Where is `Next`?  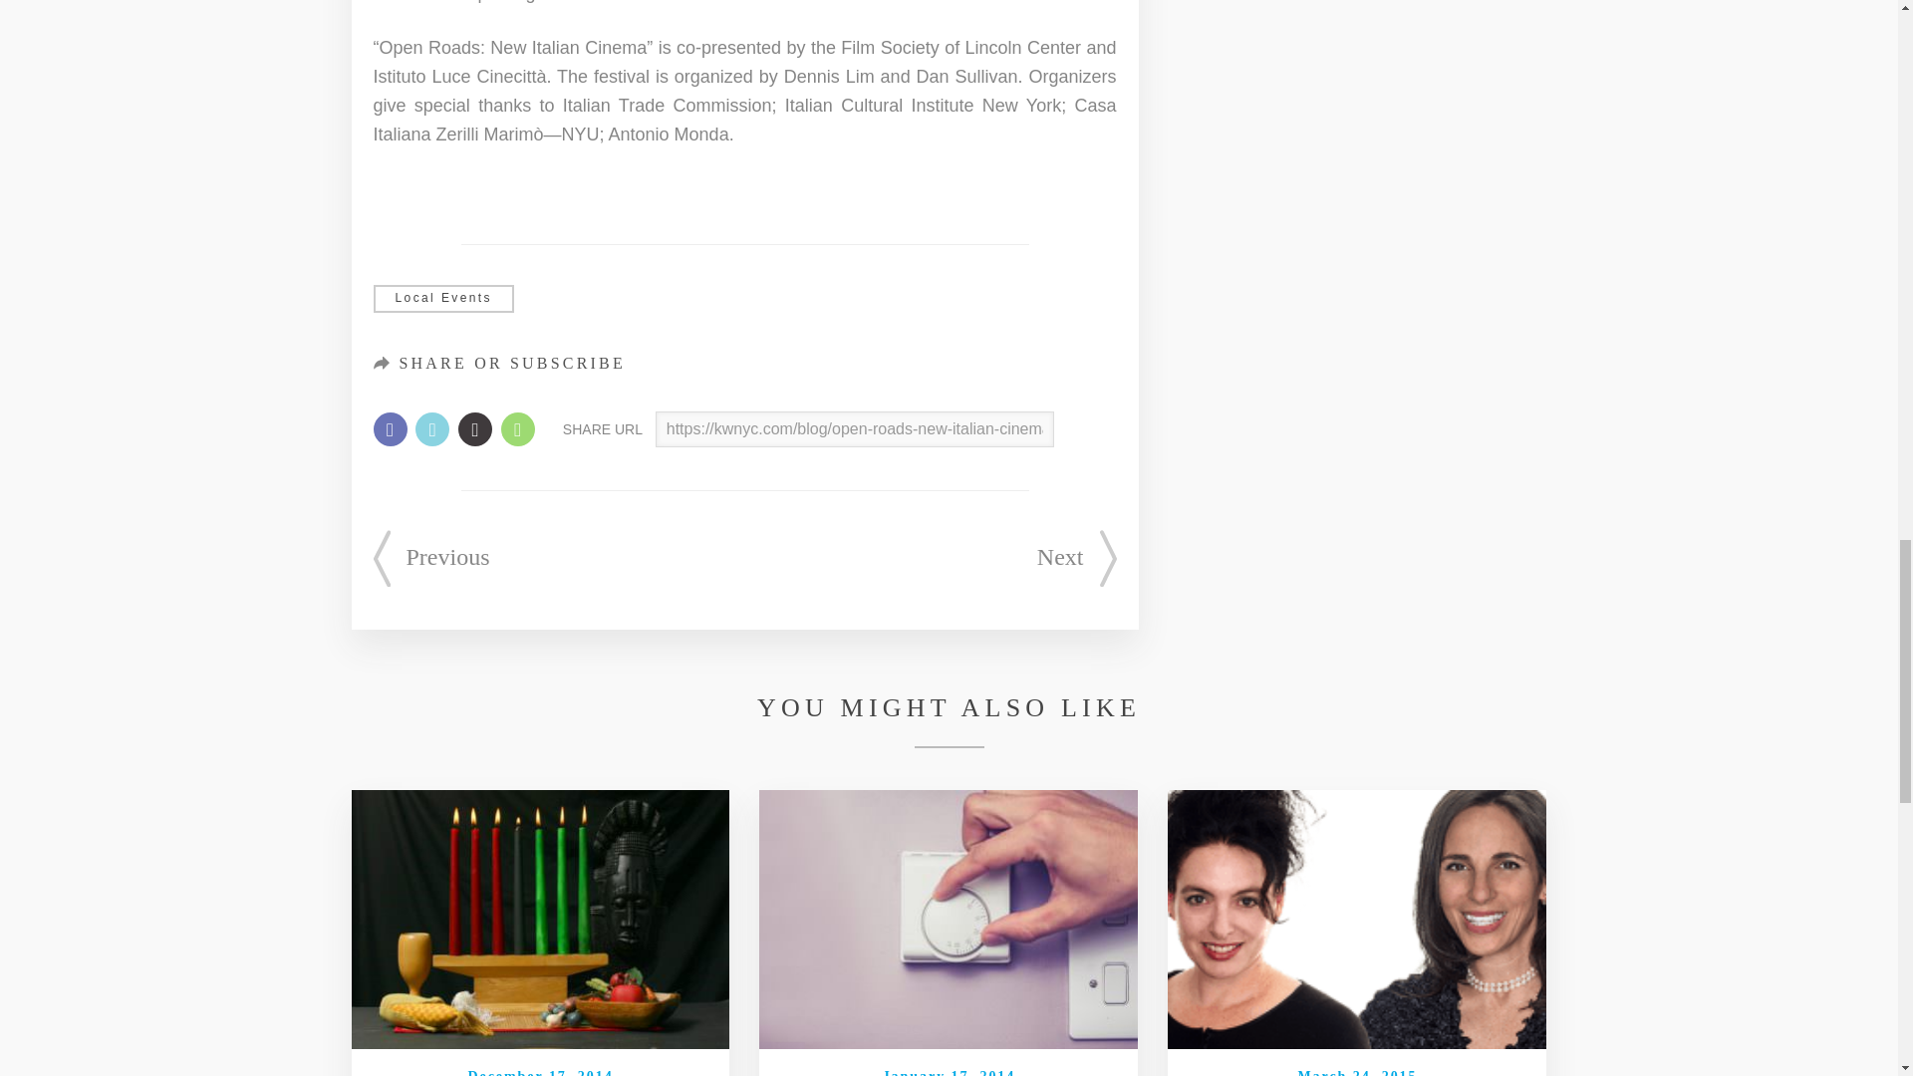 Next is located at coordinates (1076, 559).